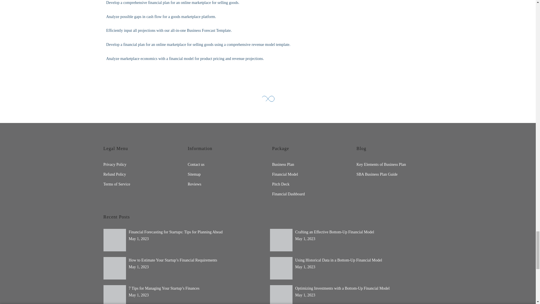  What do you see at coordinates (195, 184) in the screenshot?
I see `Reviews` at bounding box center [195, 184].